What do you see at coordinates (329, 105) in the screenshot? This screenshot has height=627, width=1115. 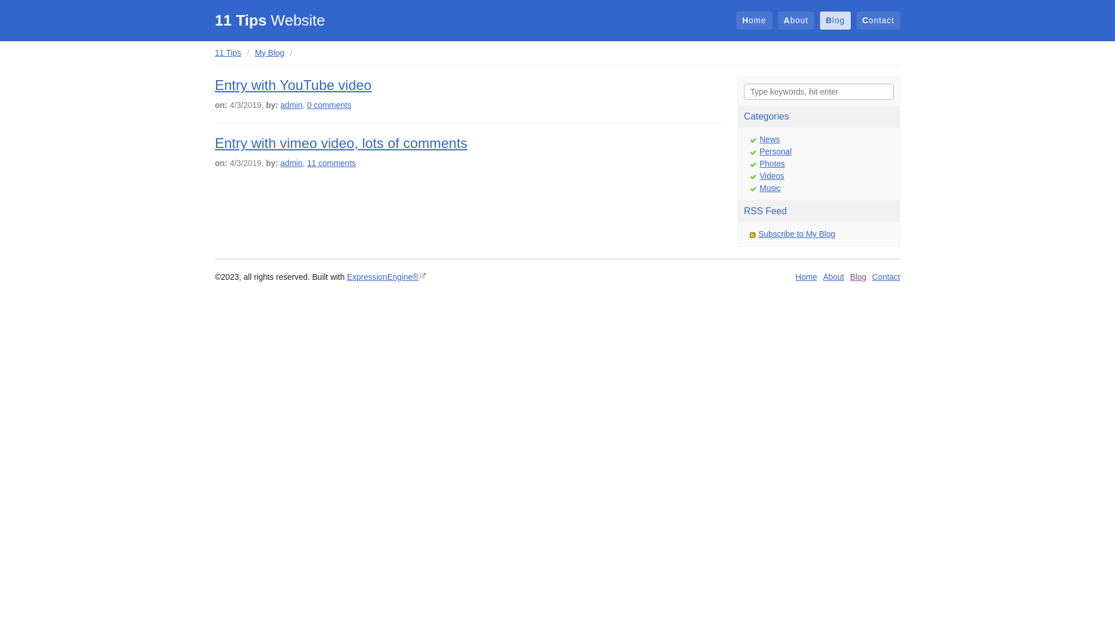 I see `0 comments` at bounding box center [329, 105].